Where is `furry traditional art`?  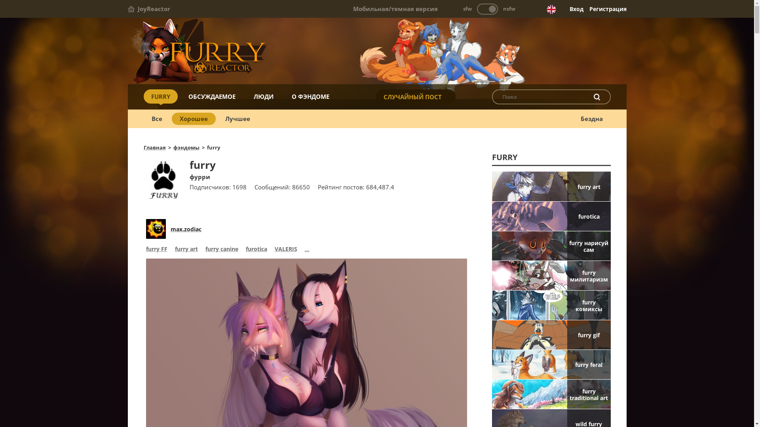
furry traditional art is located at coordinates (551, 394).